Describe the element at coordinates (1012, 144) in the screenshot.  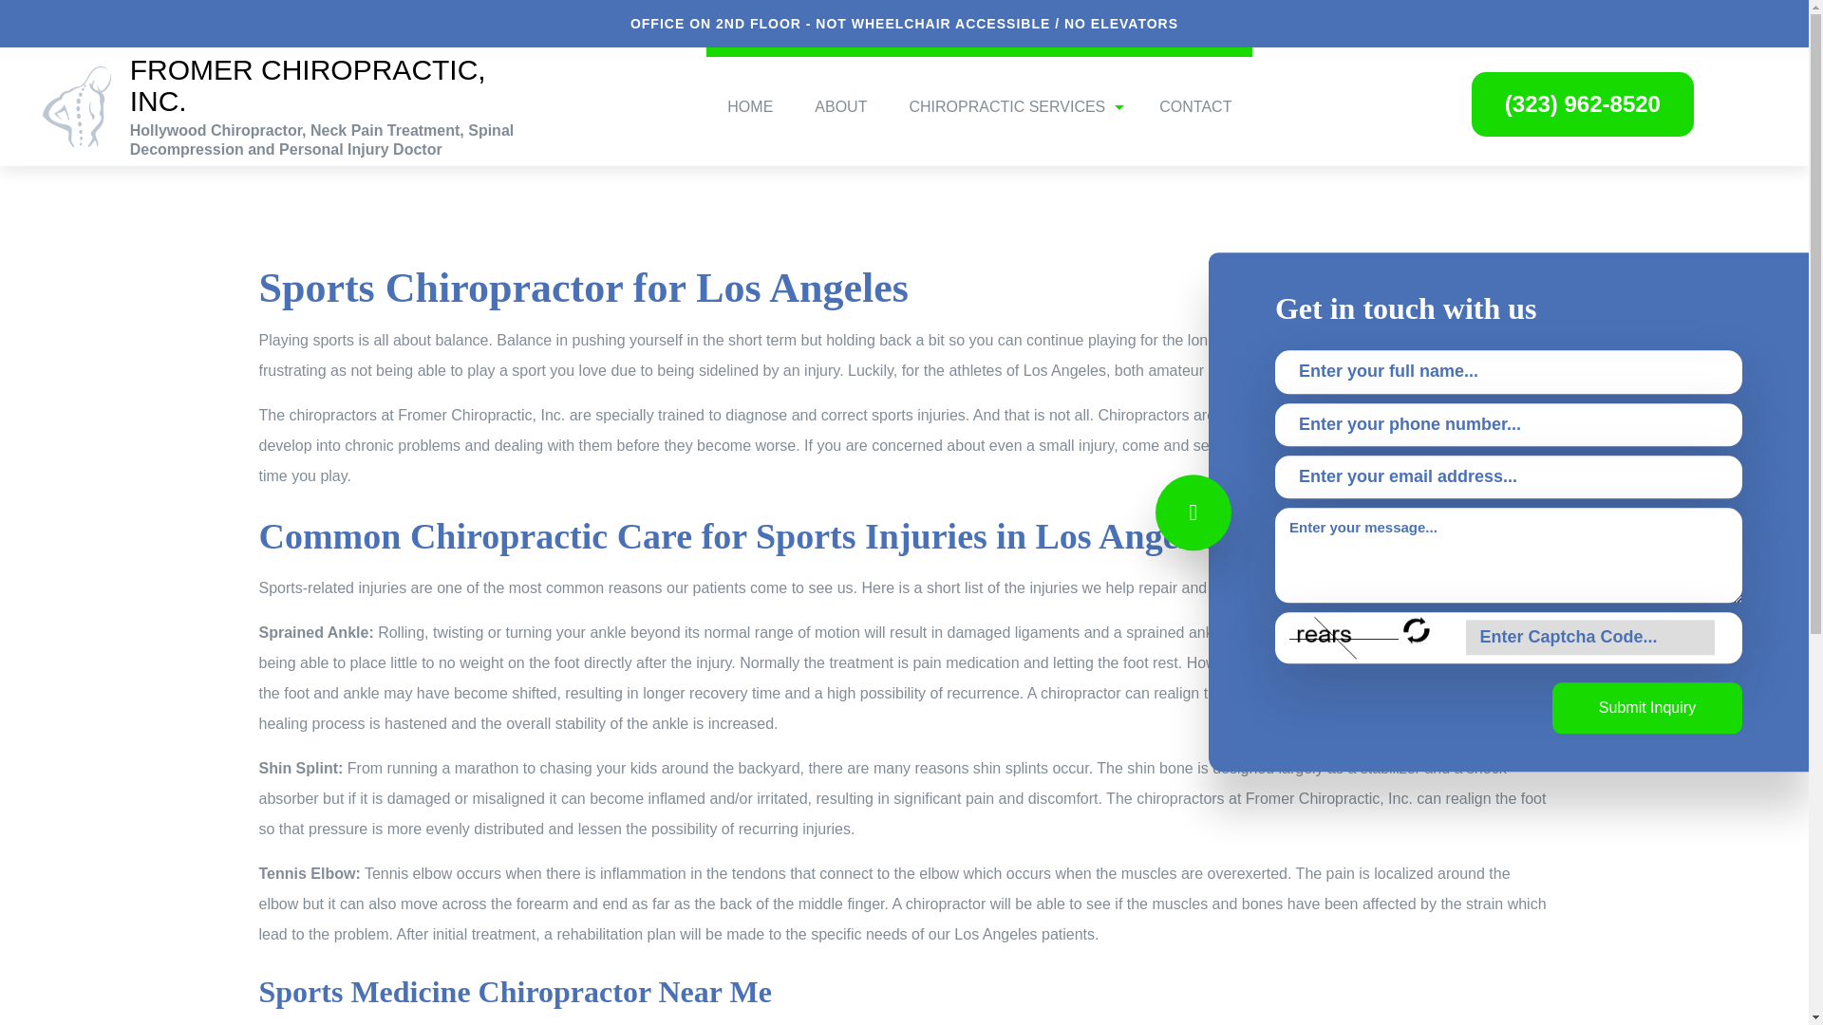
I see `Auto Accident Injuries` at that location.